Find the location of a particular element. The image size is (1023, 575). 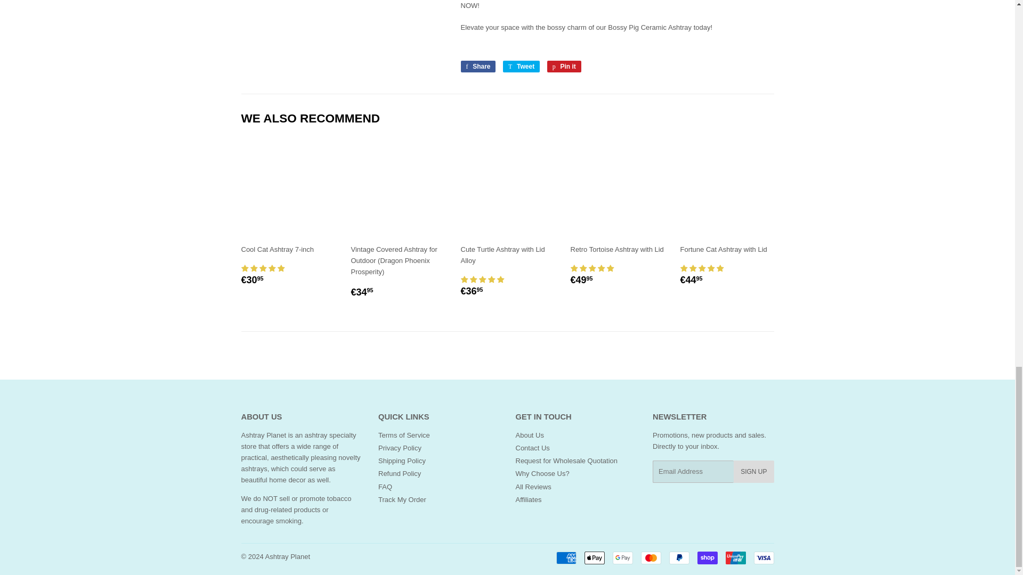

Tweet on Twitter is located at coordinates (521, 67).